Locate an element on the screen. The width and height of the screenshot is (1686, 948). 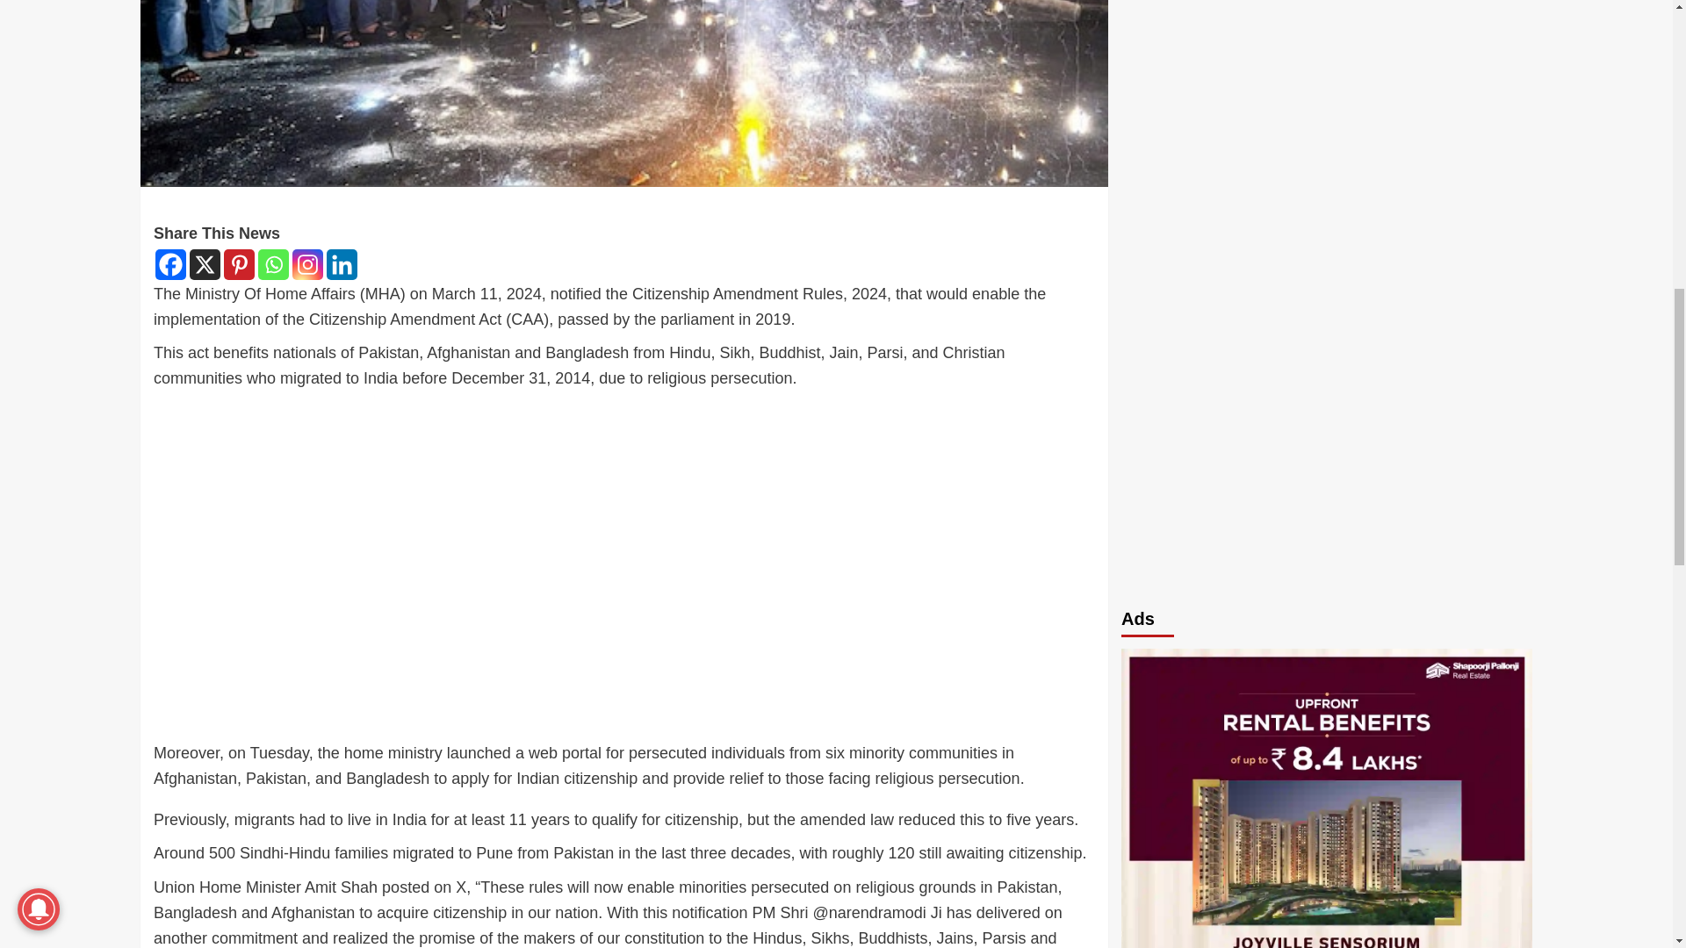
Linkedin is located at coordinates (342, 264).